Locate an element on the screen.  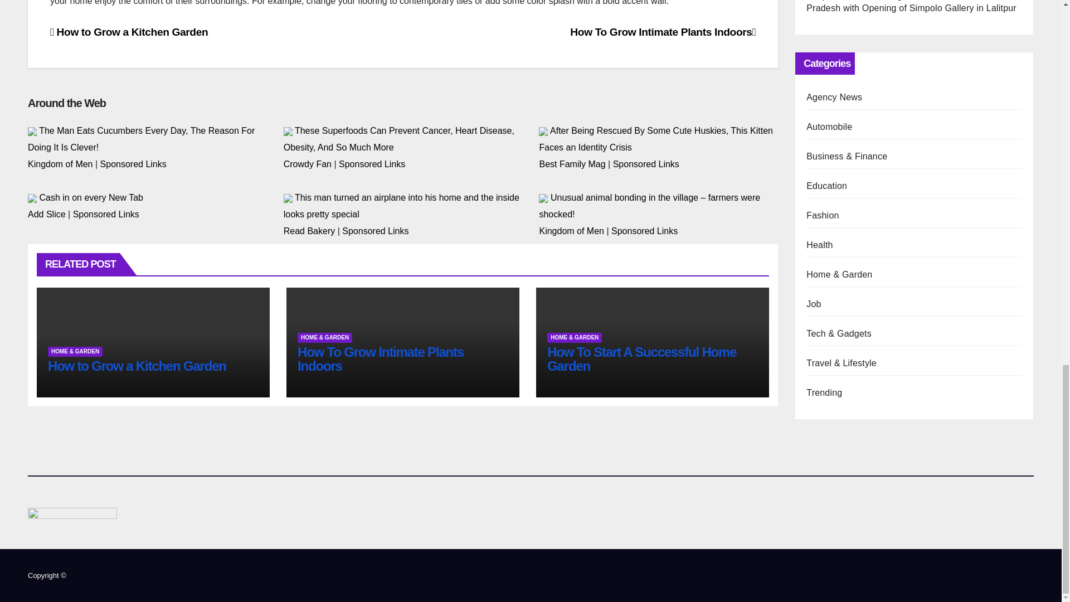
Sponsored Links is located at coordinates (134, 164).